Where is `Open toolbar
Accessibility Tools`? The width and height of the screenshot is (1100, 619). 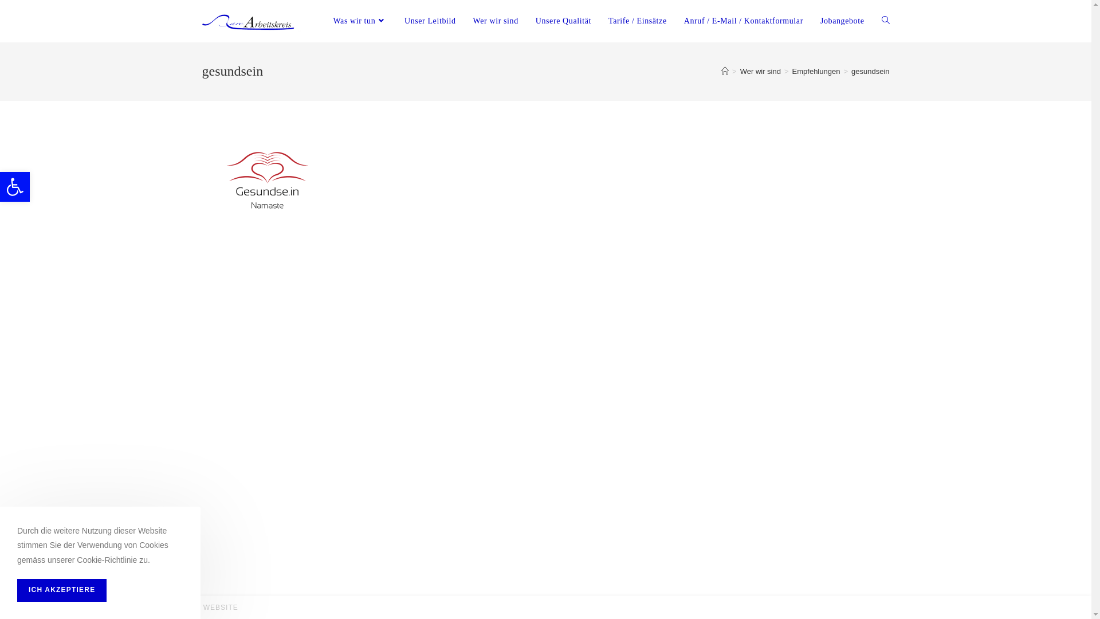
Open toolbar
Accessibility Tools is located at coordinates (15, 187).